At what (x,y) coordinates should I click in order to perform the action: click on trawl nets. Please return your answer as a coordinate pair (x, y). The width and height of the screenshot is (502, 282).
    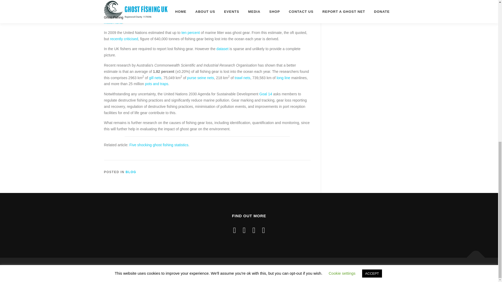
    Looking at the image, I should click on (243, 78).